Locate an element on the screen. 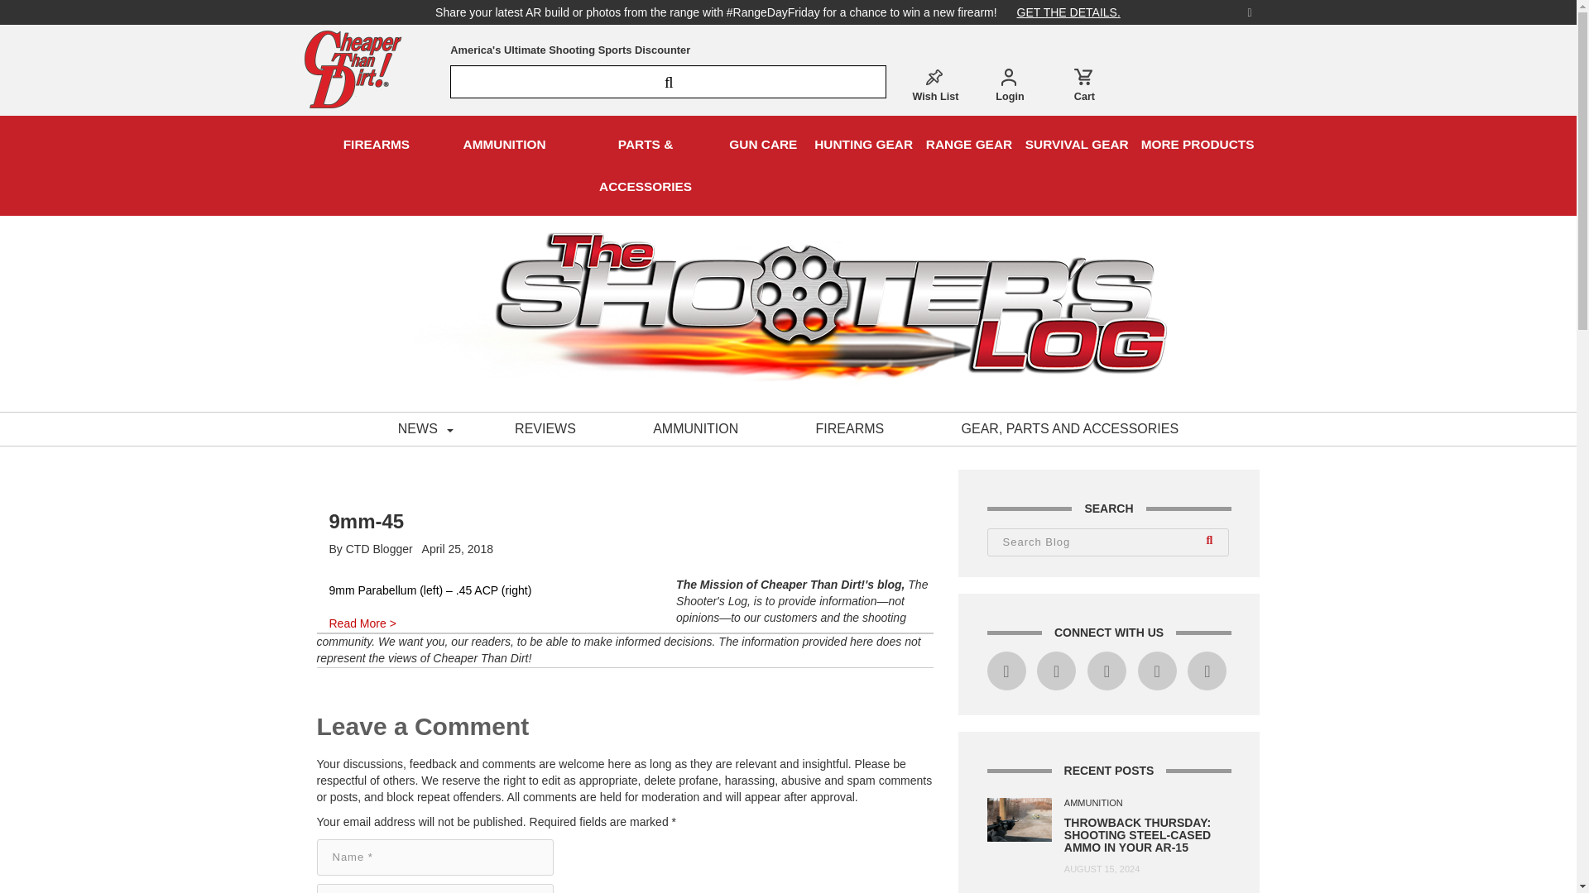  GET THE DETAILS. is located at coordinates (1068, 12).